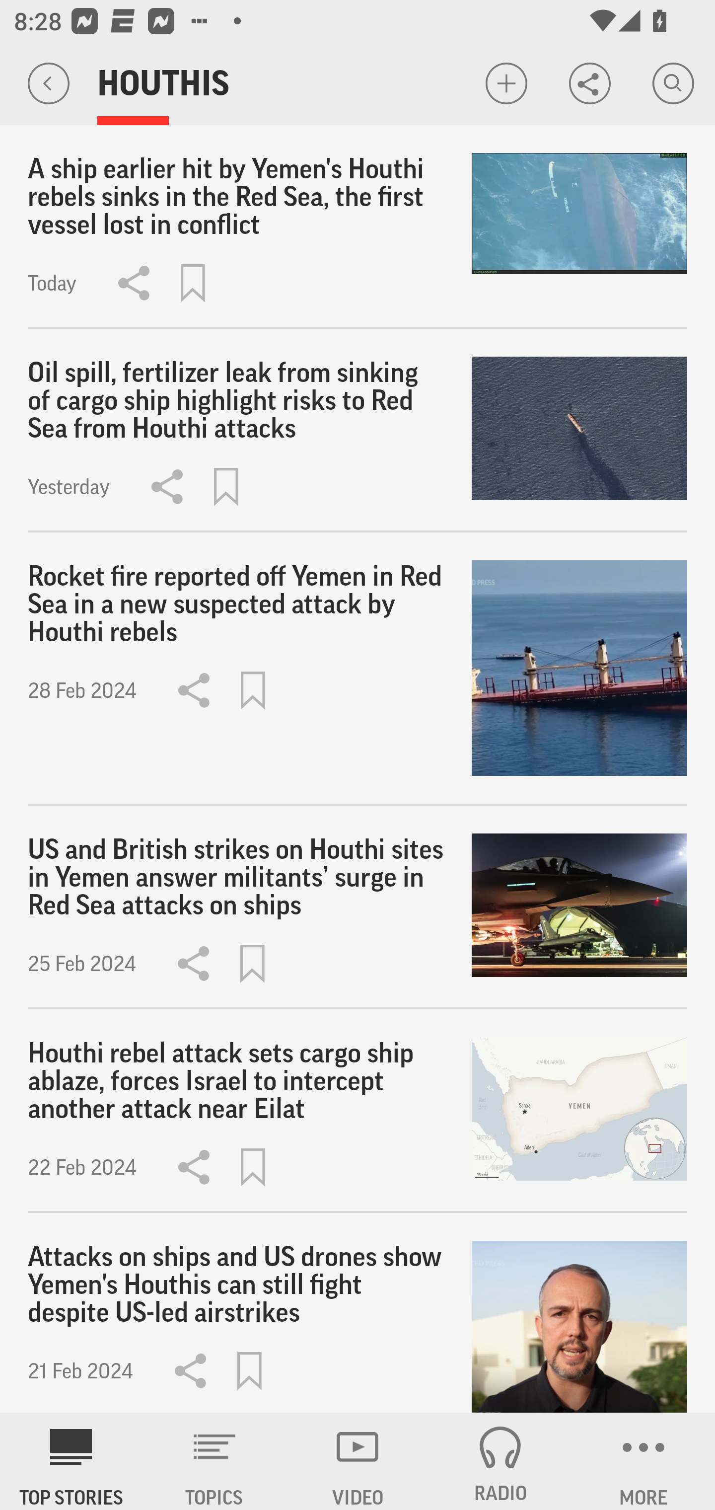  Describe the element at coordinates (643, 1461) in the screenshot. I see `MORE` at that location.